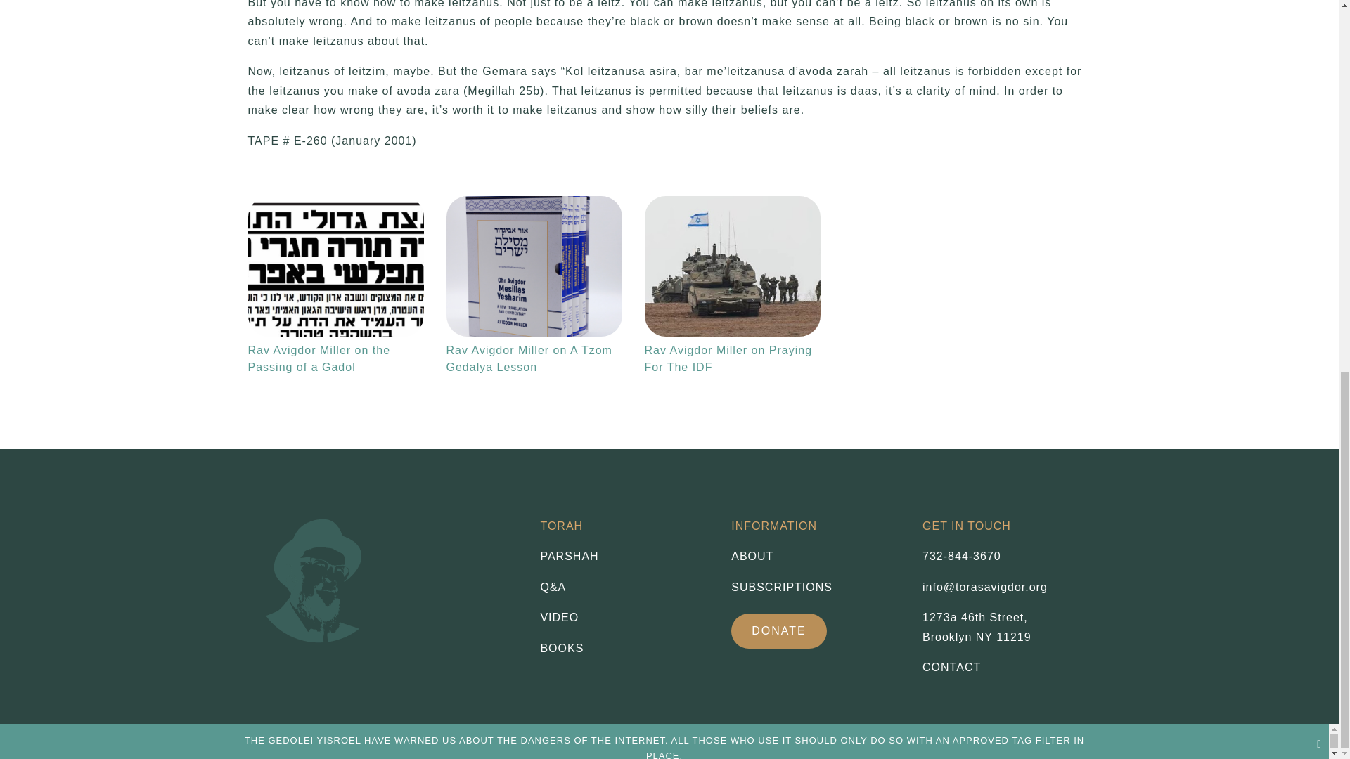  What do you see at coordinates (976, 627) in the screenshot?
I see `ABOUT` at bounding box center [976, 627].